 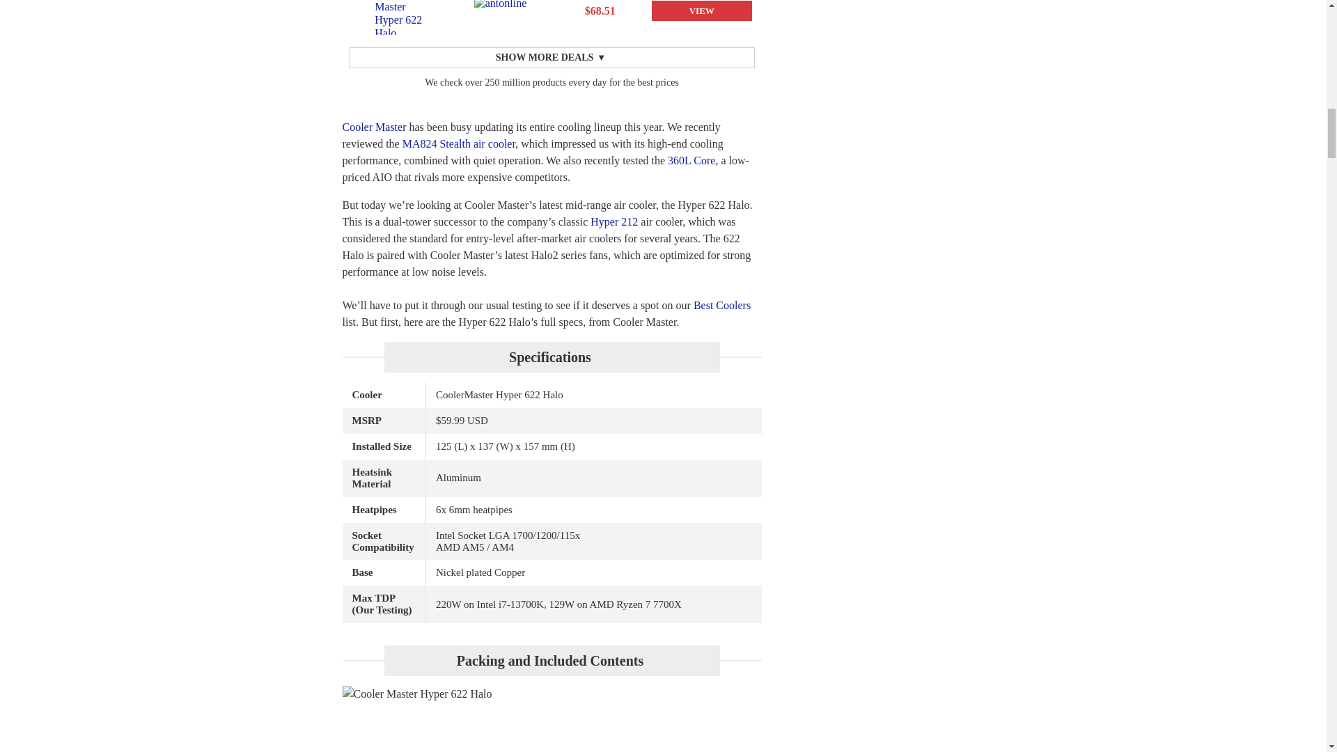 What do you see at coordinates (401, 17) in the screenshot?
I see `Cooler Master Hyper 622 Halo...` at bounding box center [401, 17].